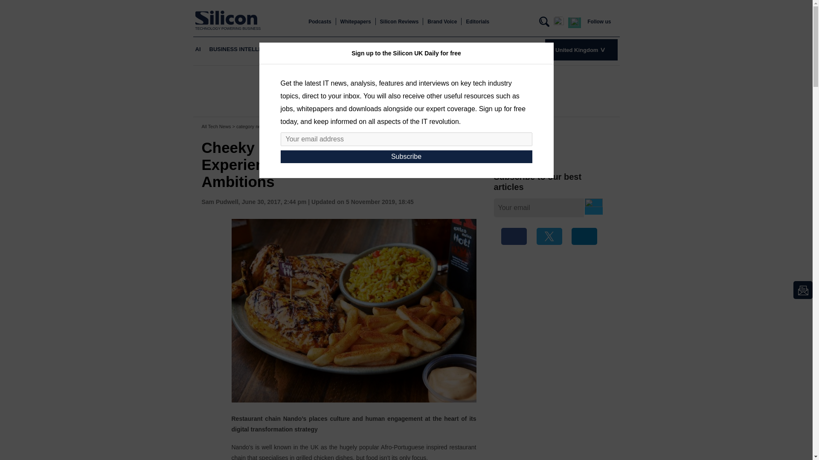 The width and height of the screenshot is (819, 460). What do you see at coordinates (599, 22) in the screenshot?
I see `Follow us` at bounding box center [599, 22].